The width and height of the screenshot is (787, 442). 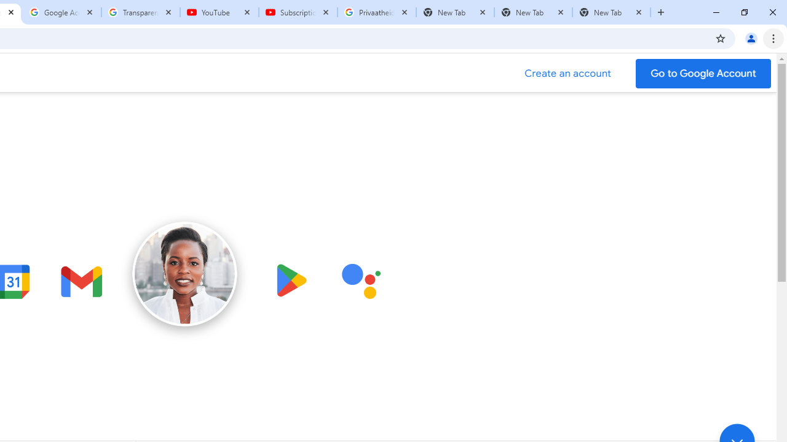 I want to click on New Tab, so click(x=611, y=12).